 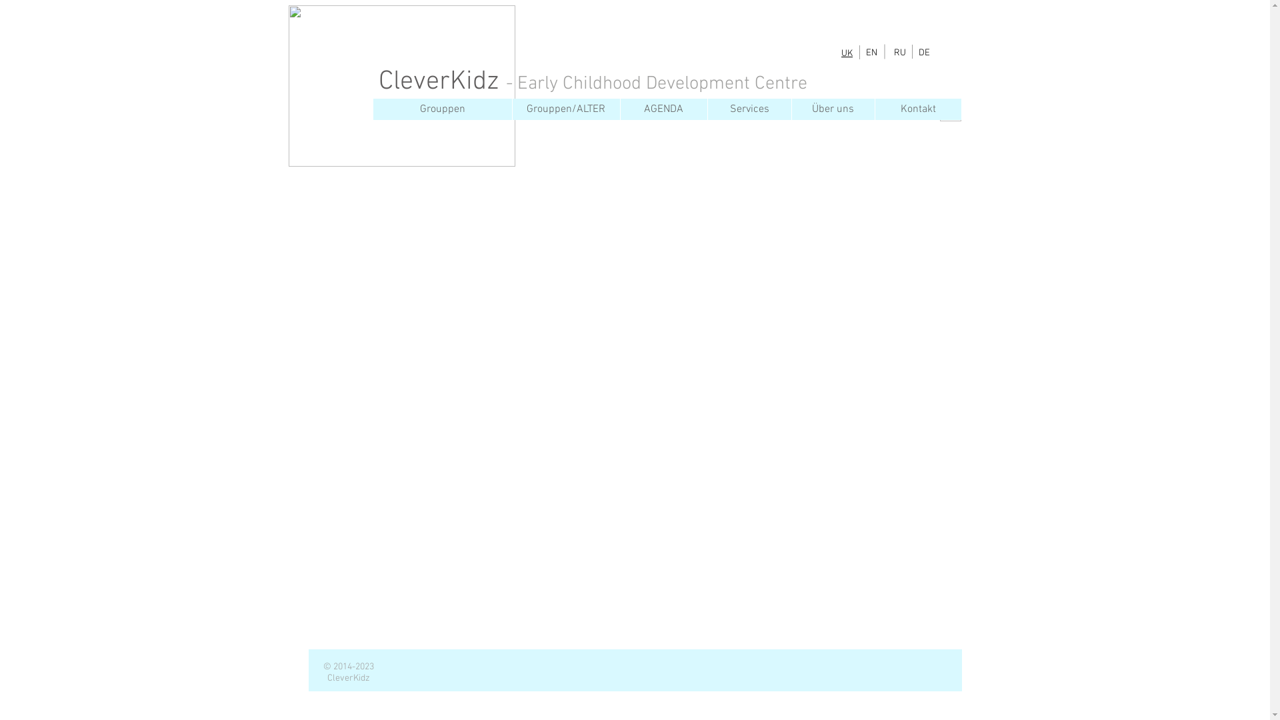 What do you see at coordinates (899, 53) in the screenshot?
I see `RU` at bounding box center [899, 53].